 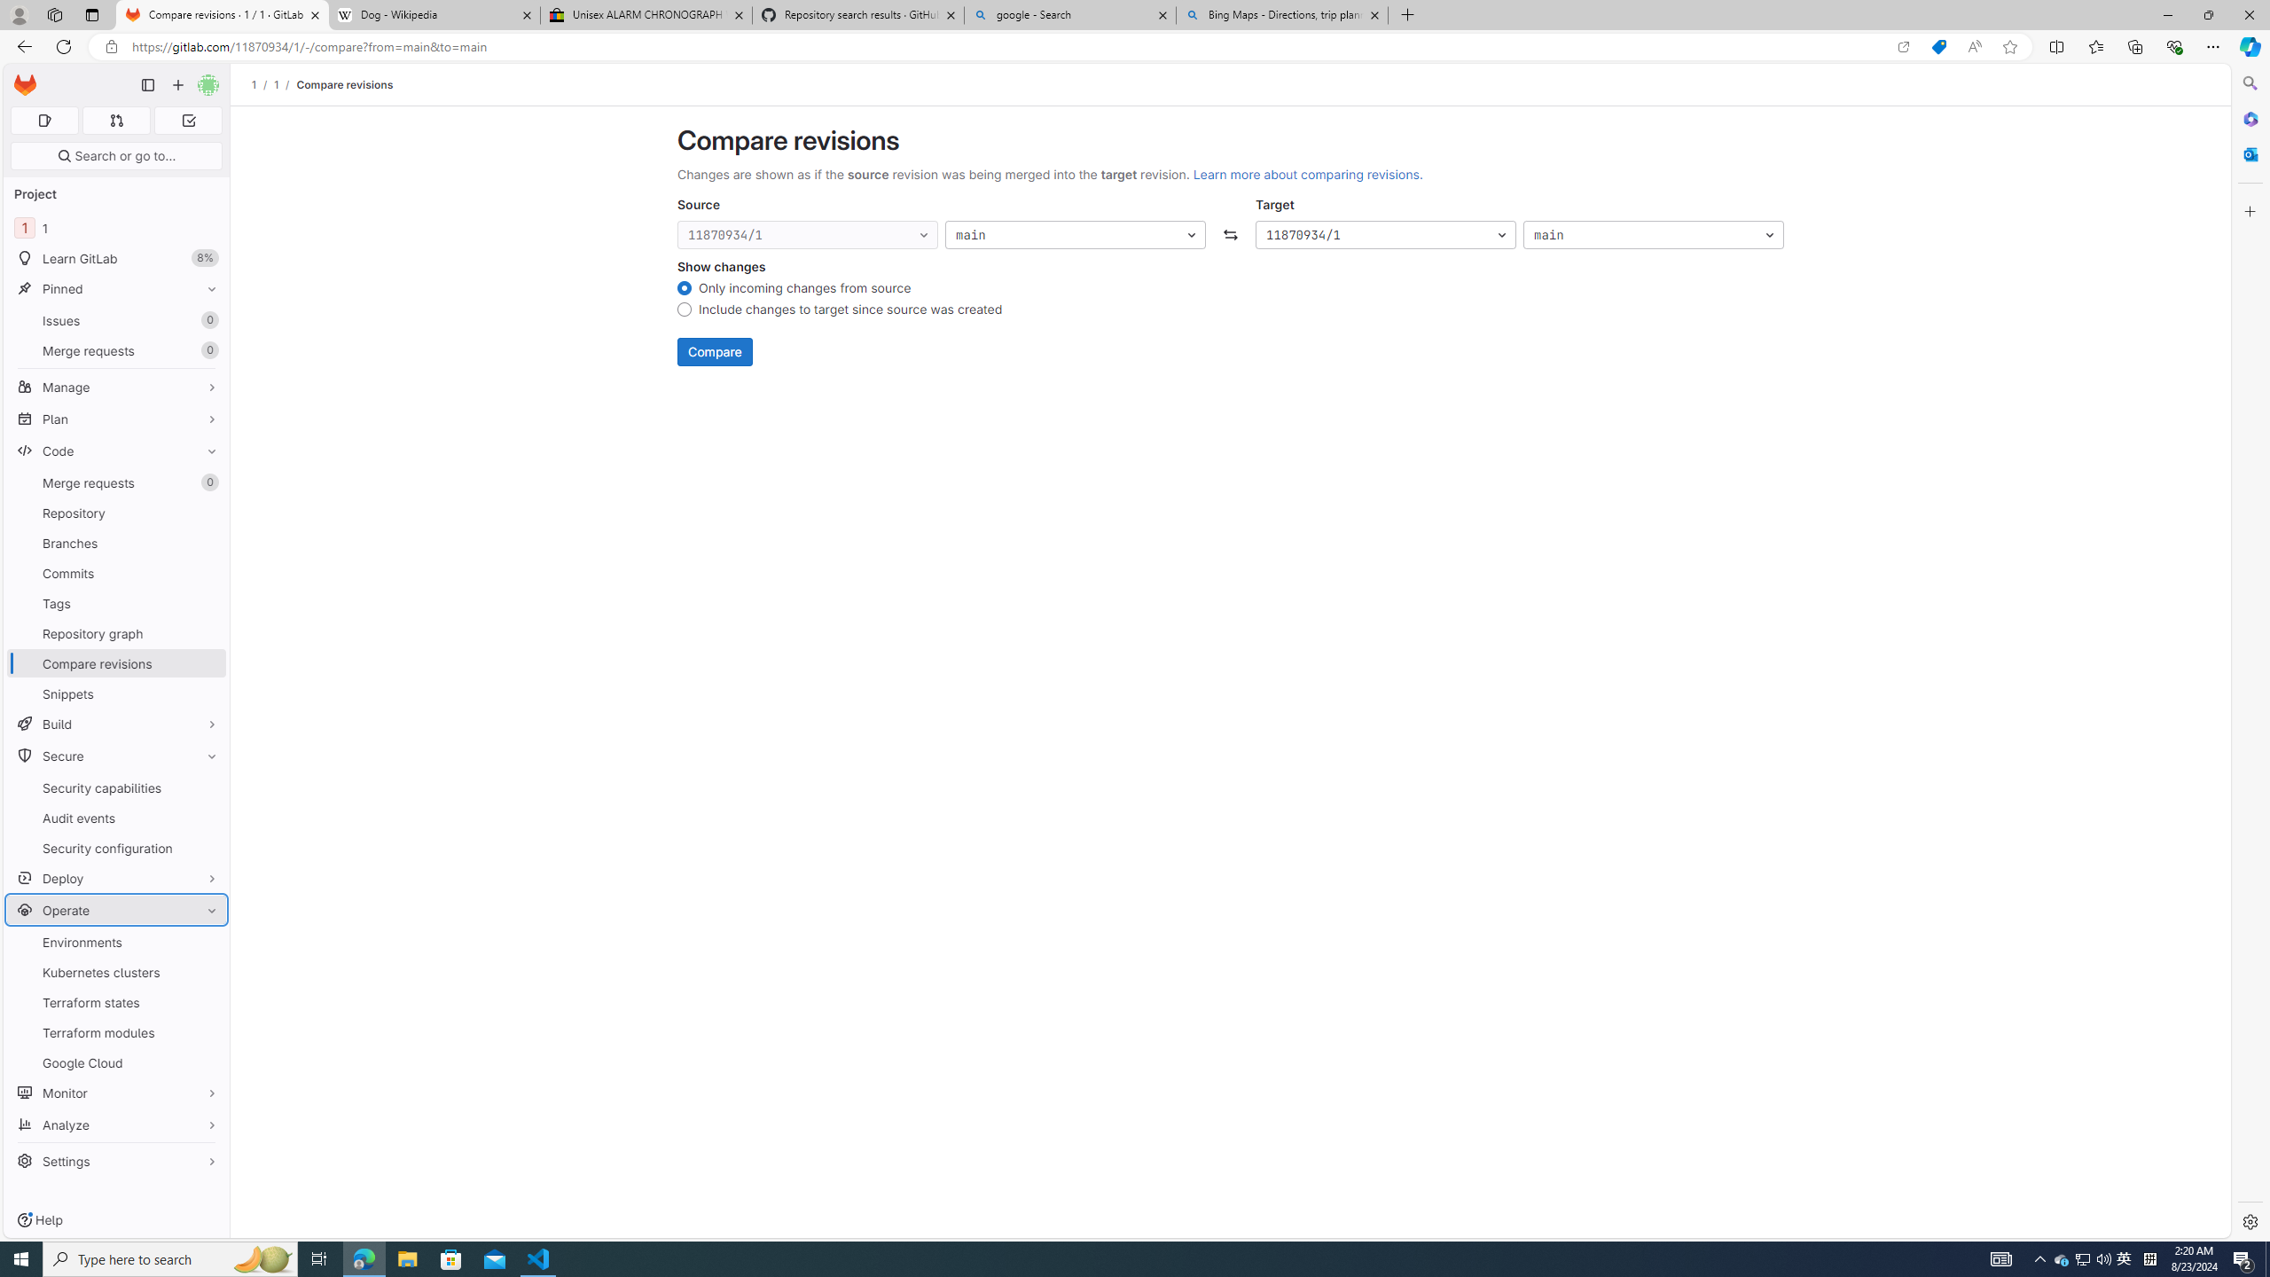 I want to click on Assigned issues 0, so click(x=44, y=121).